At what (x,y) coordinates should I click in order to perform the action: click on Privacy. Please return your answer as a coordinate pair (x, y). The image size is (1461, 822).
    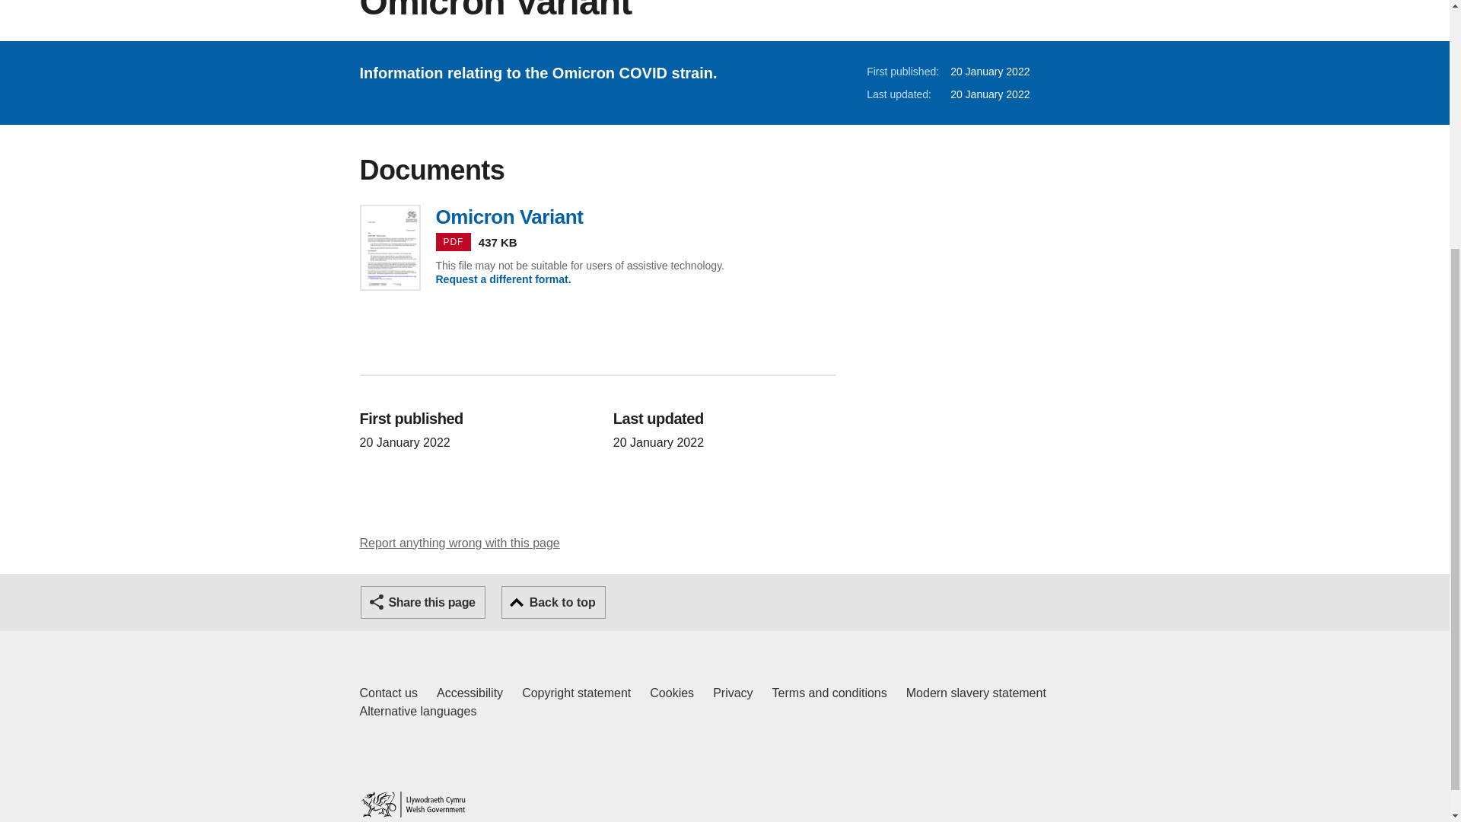
    Looking at the image, I should click on (732, 693).